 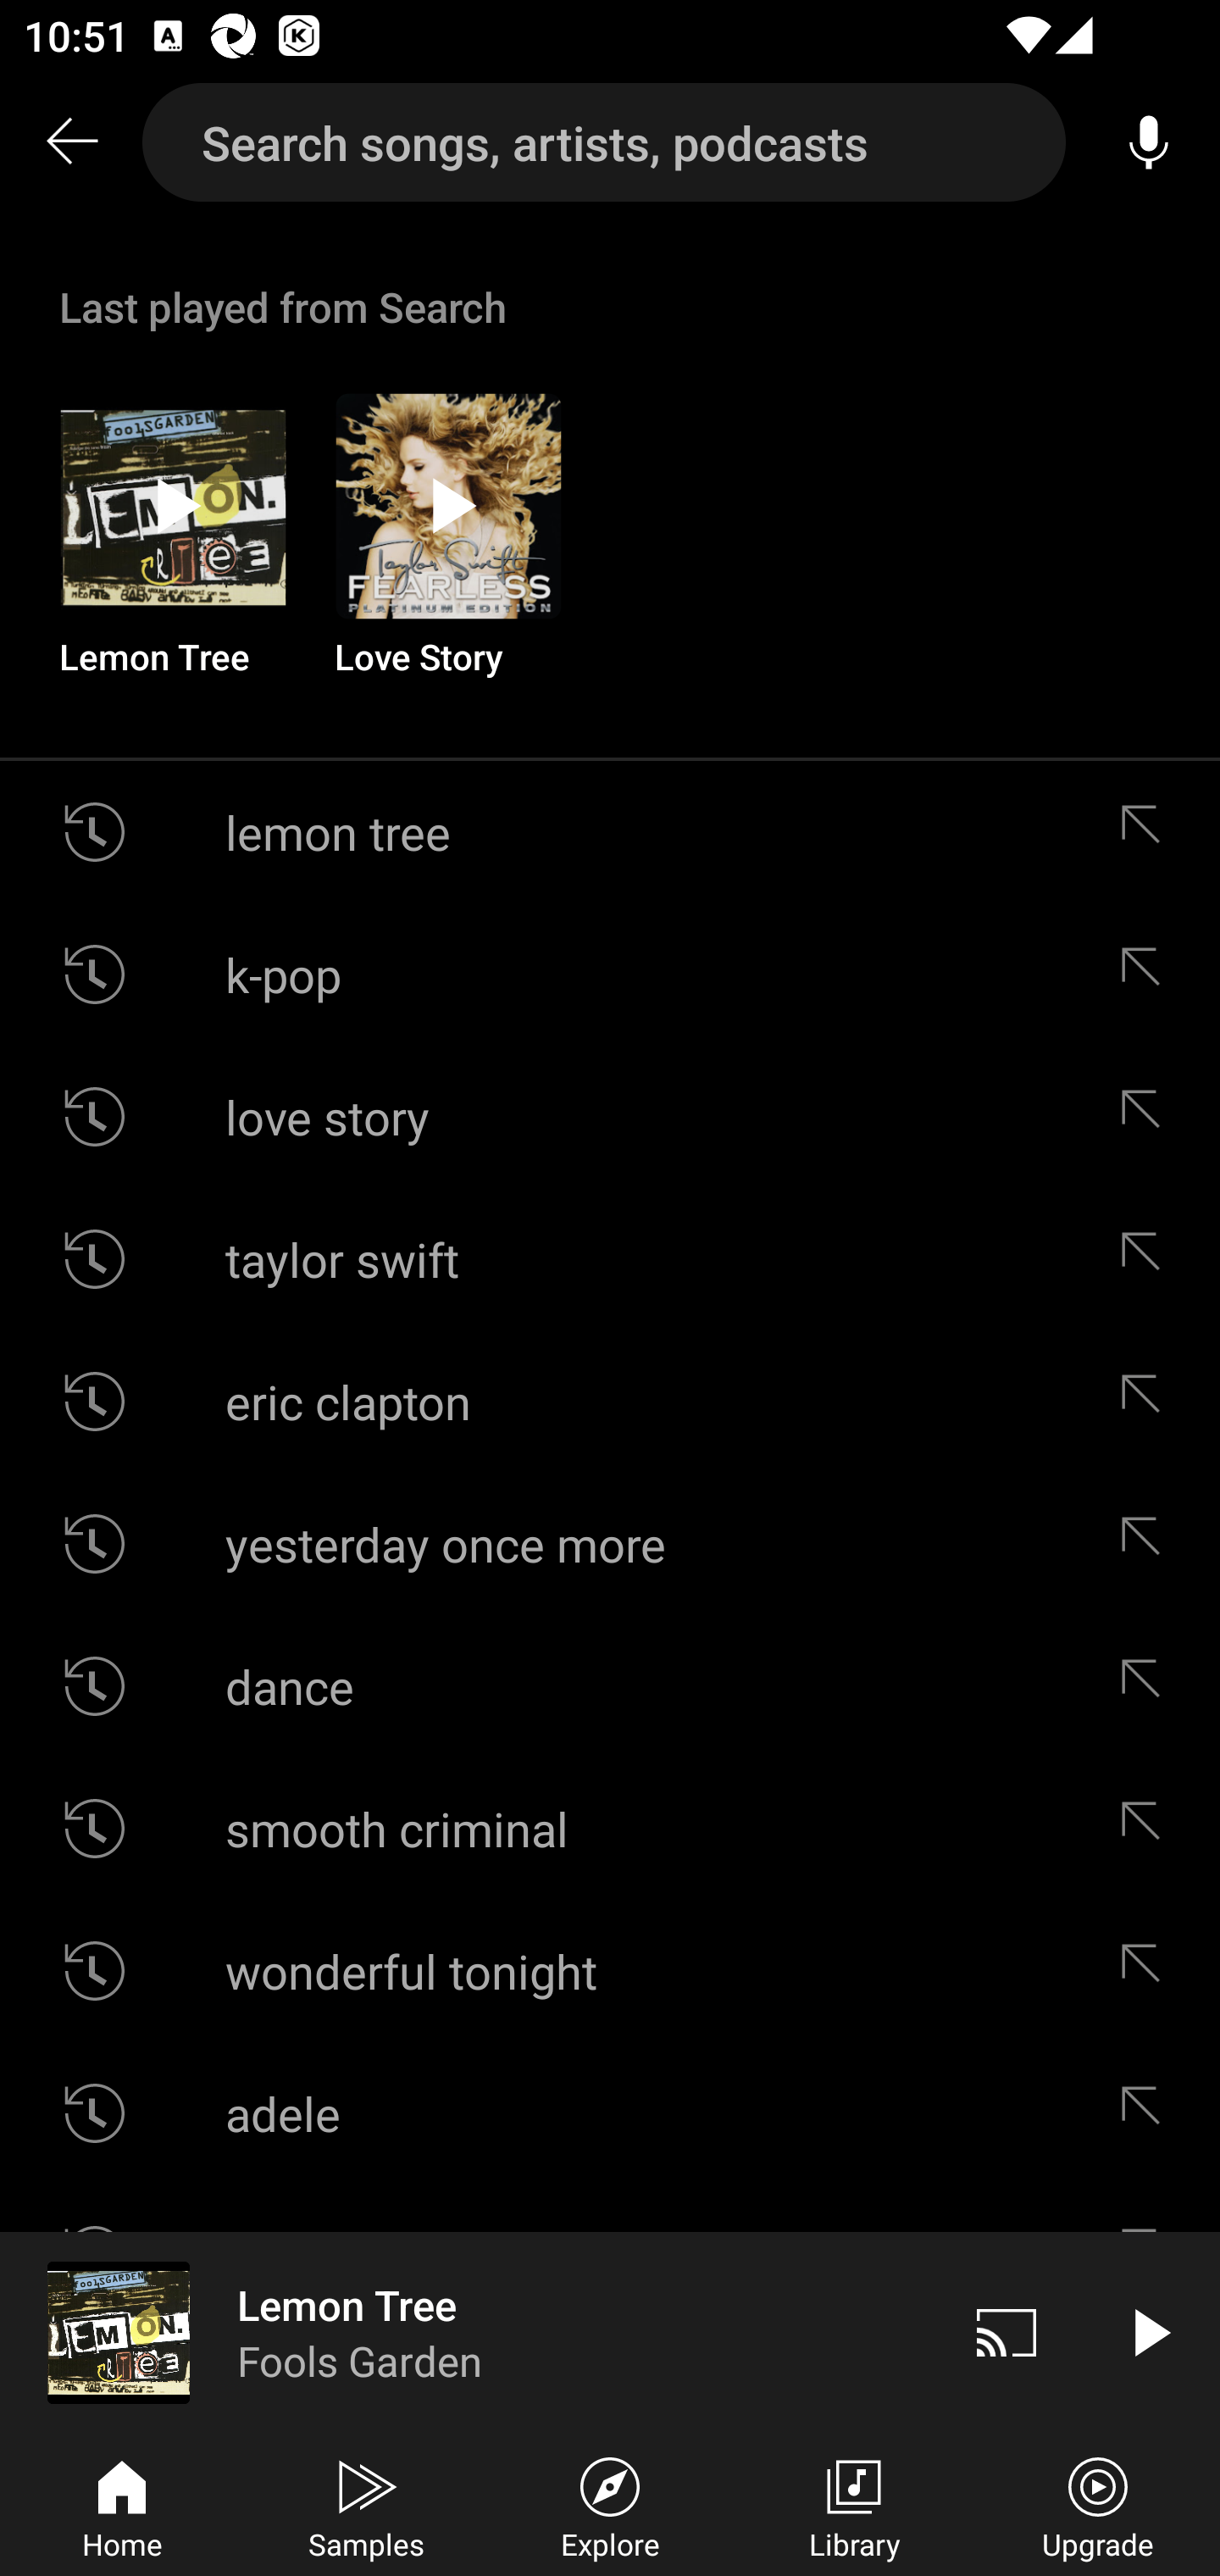 What do you see at coordinates (1149, 142) in the screenshot?
I see `Voice search` at bounding box center [1149, 142].